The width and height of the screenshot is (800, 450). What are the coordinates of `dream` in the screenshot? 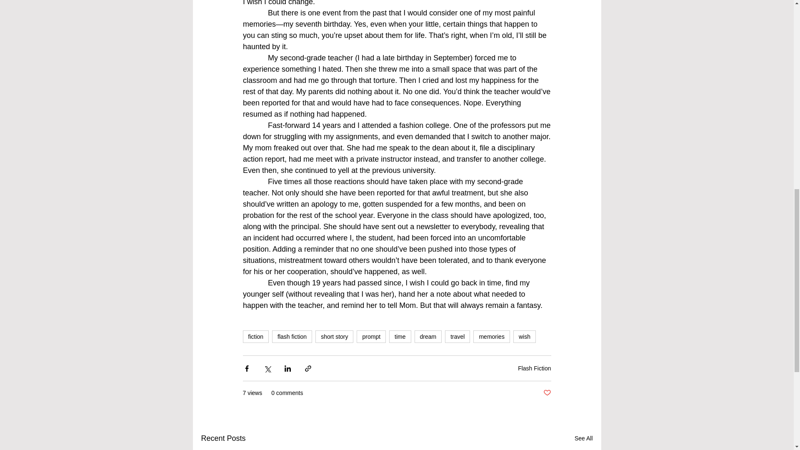 It's located at (428, 336).